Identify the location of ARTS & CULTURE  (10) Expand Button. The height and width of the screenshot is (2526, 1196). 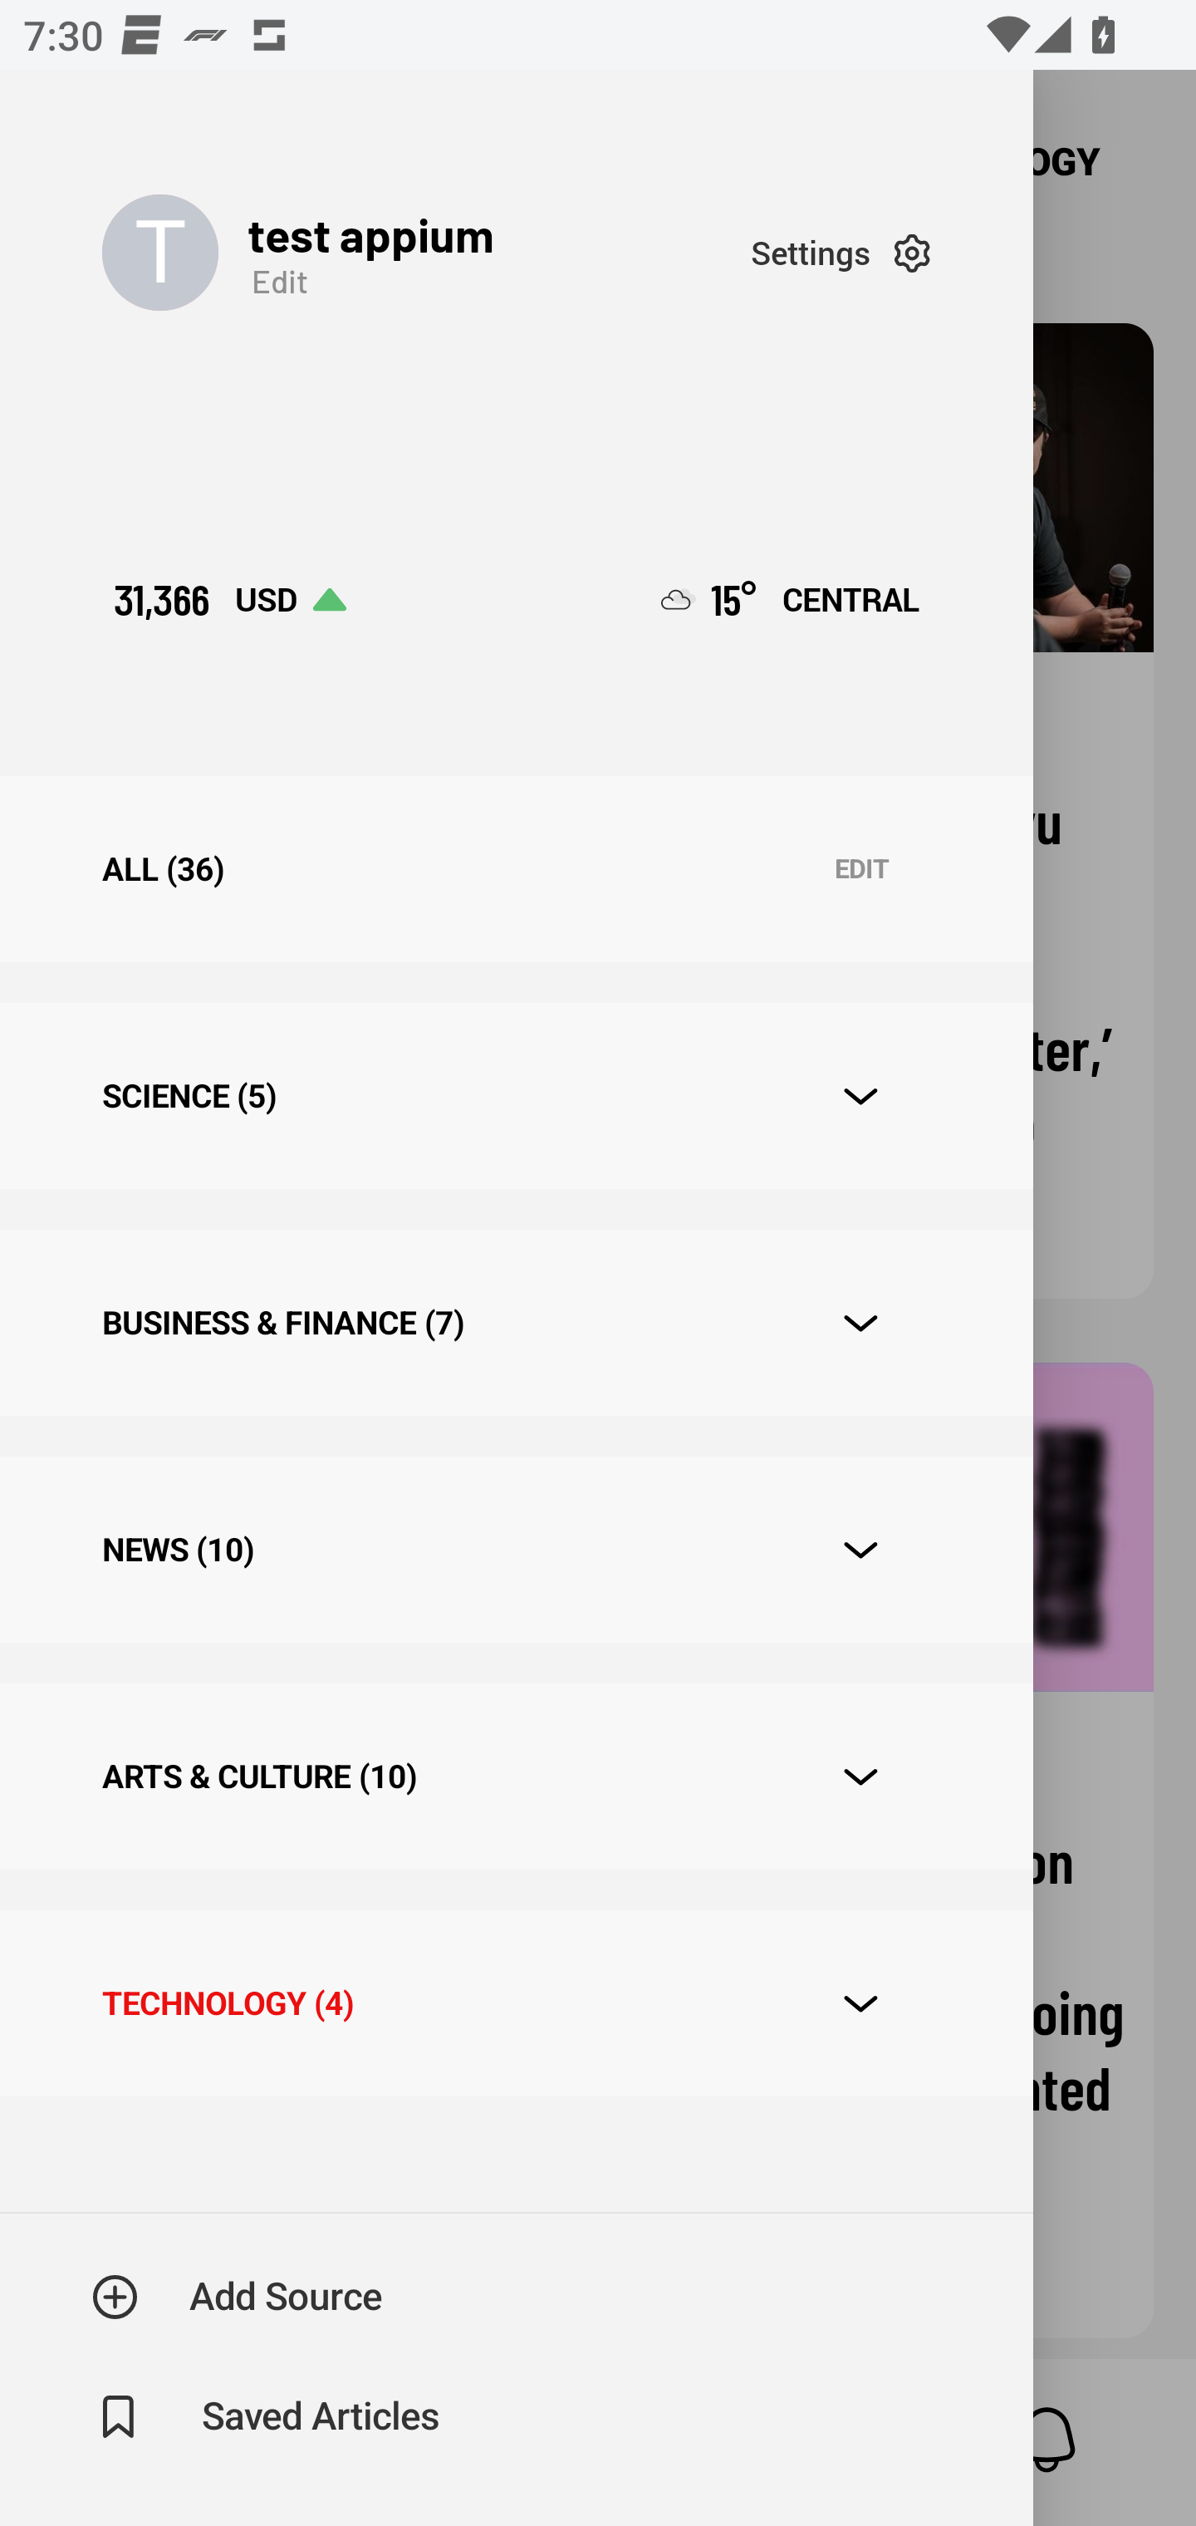
(516, 1775).